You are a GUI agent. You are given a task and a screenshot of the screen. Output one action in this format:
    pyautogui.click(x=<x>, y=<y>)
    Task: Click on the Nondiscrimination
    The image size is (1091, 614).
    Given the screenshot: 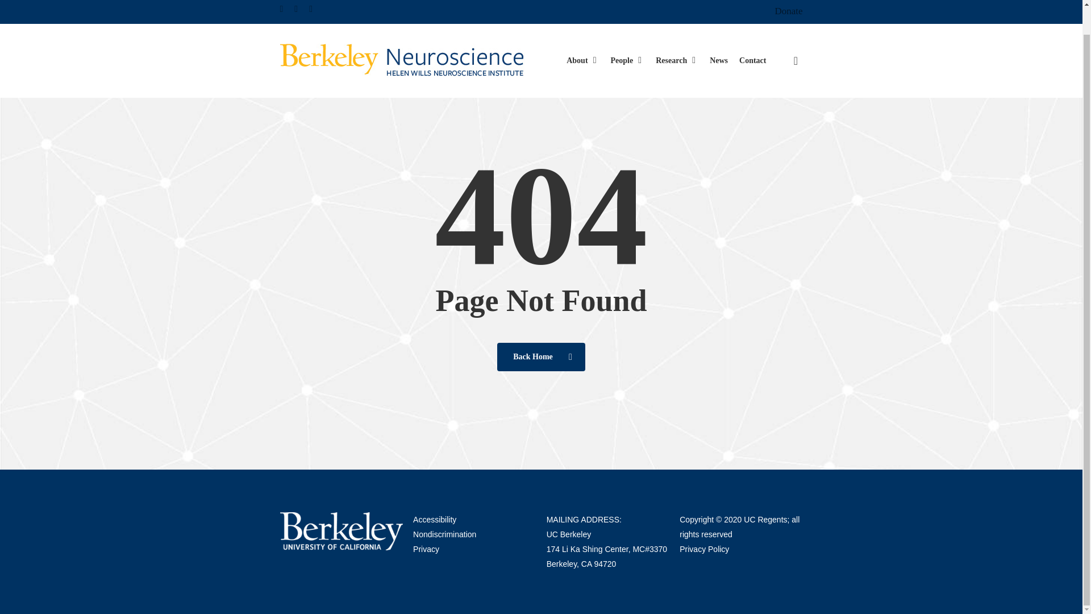 What is the action you would take?
    pyautogui.click(x=444, y=534)
    